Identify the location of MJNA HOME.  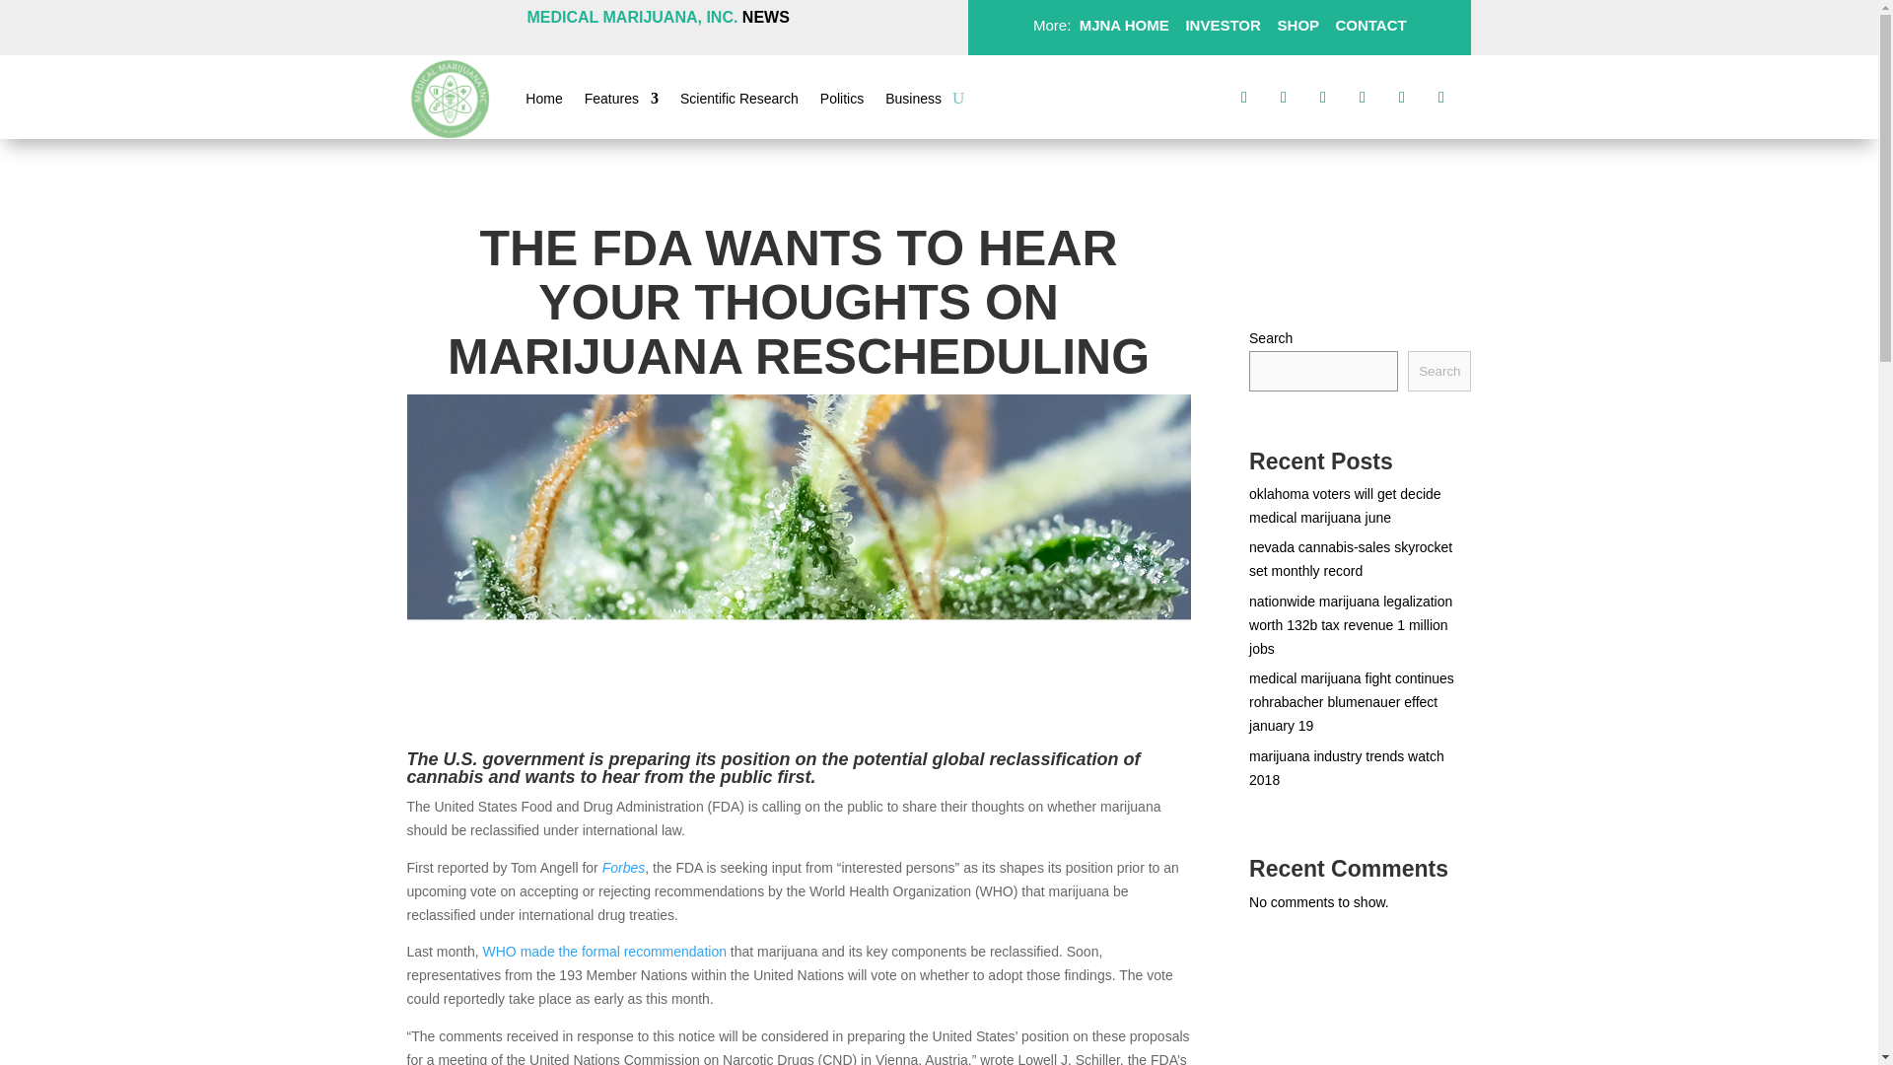
(1121, 25).